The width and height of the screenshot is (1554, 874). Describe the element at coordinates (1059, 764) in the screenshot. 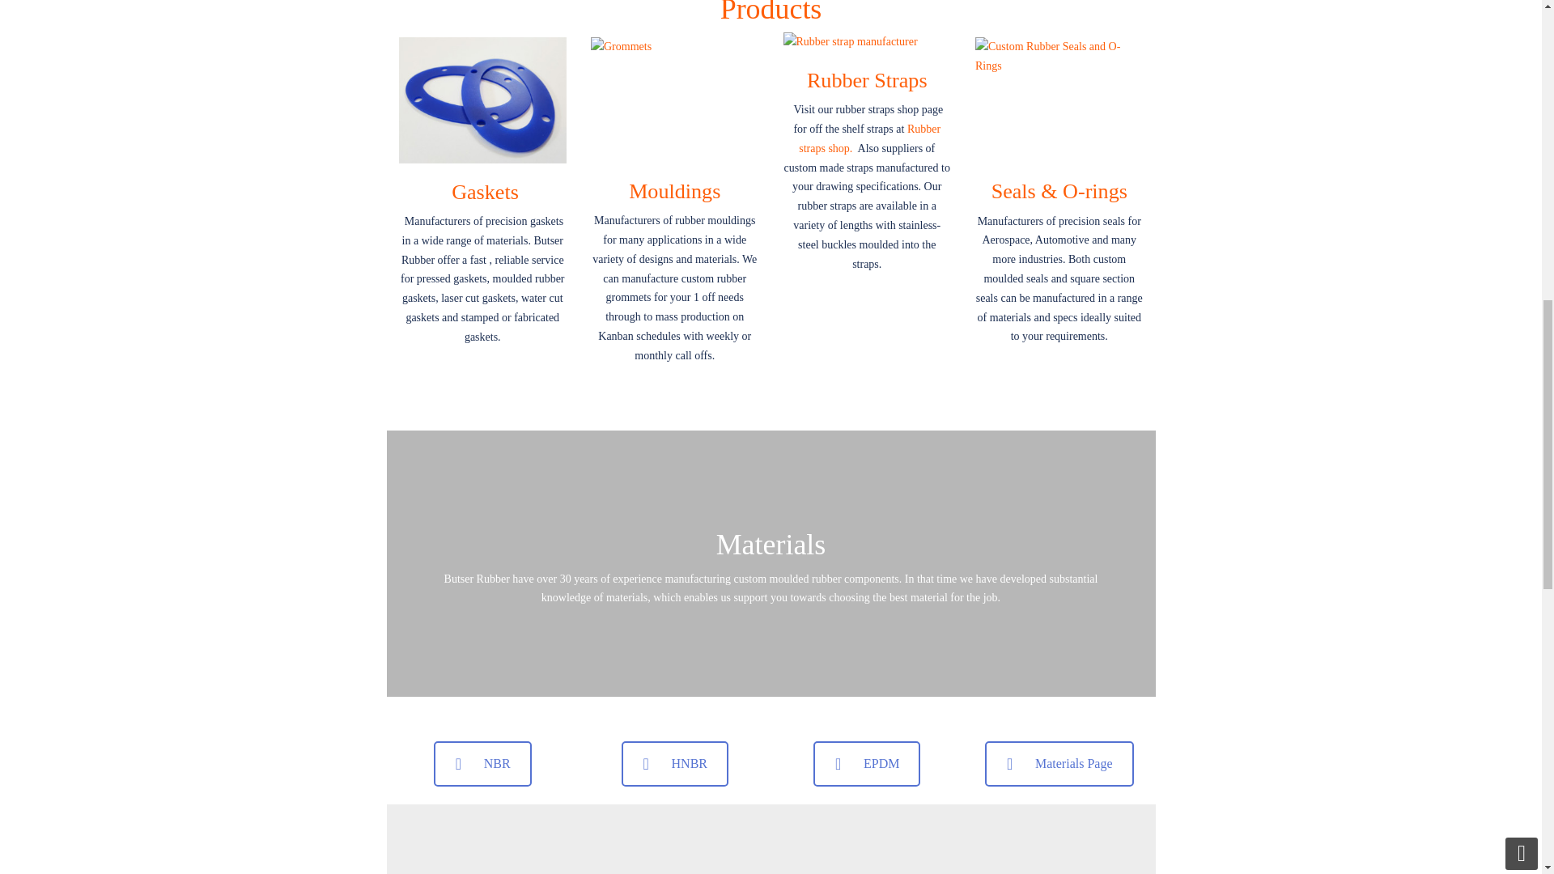

I see `Materials Page` at that location.